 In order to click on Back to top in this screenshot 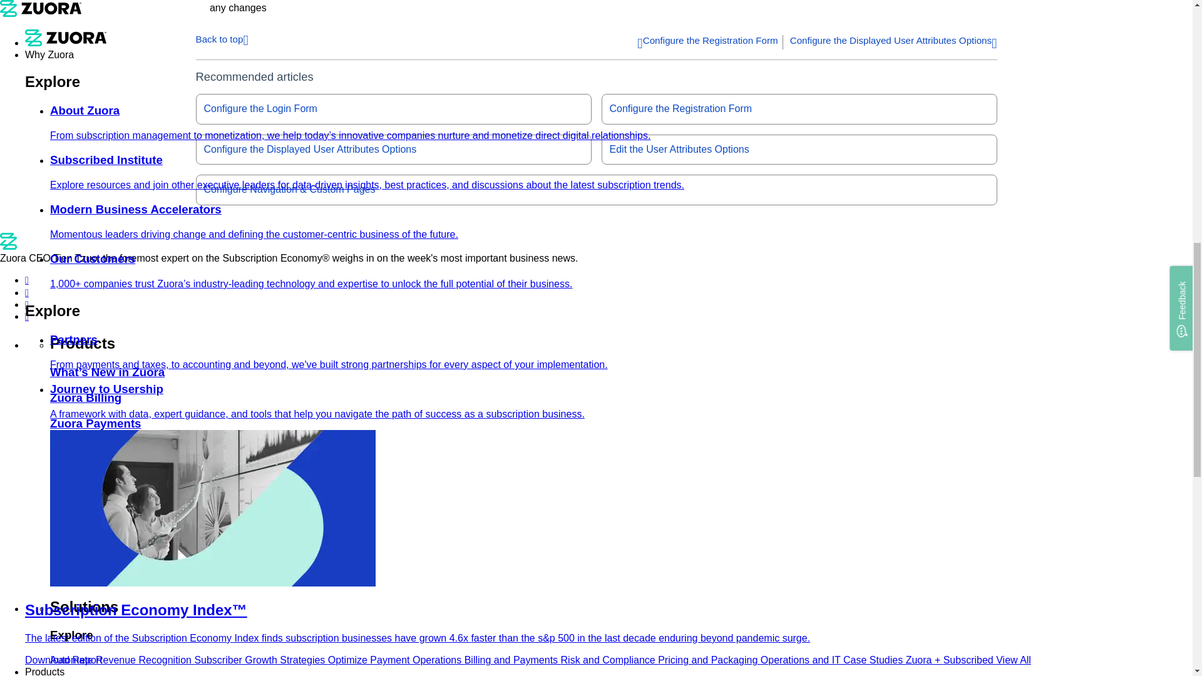, I will do `click(221, 38)`.